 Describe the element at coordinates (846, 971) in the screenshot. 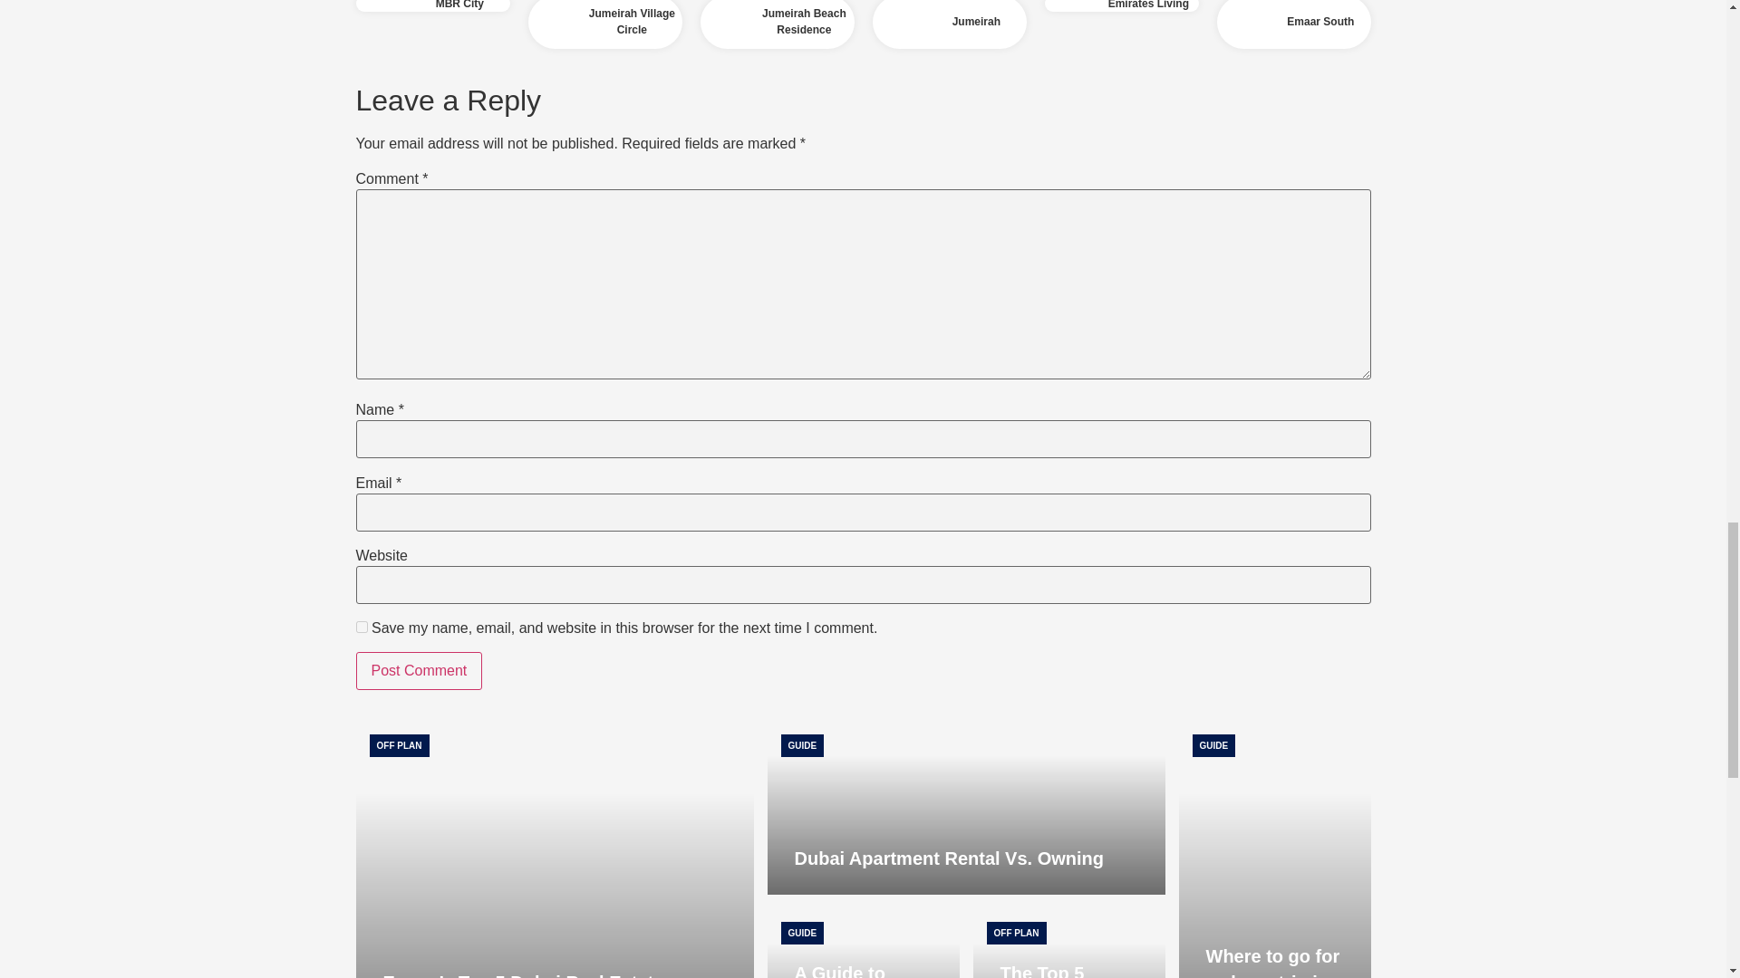

I see `A Guide to Transferring Property in Dubai in 8 Steps` at that location.